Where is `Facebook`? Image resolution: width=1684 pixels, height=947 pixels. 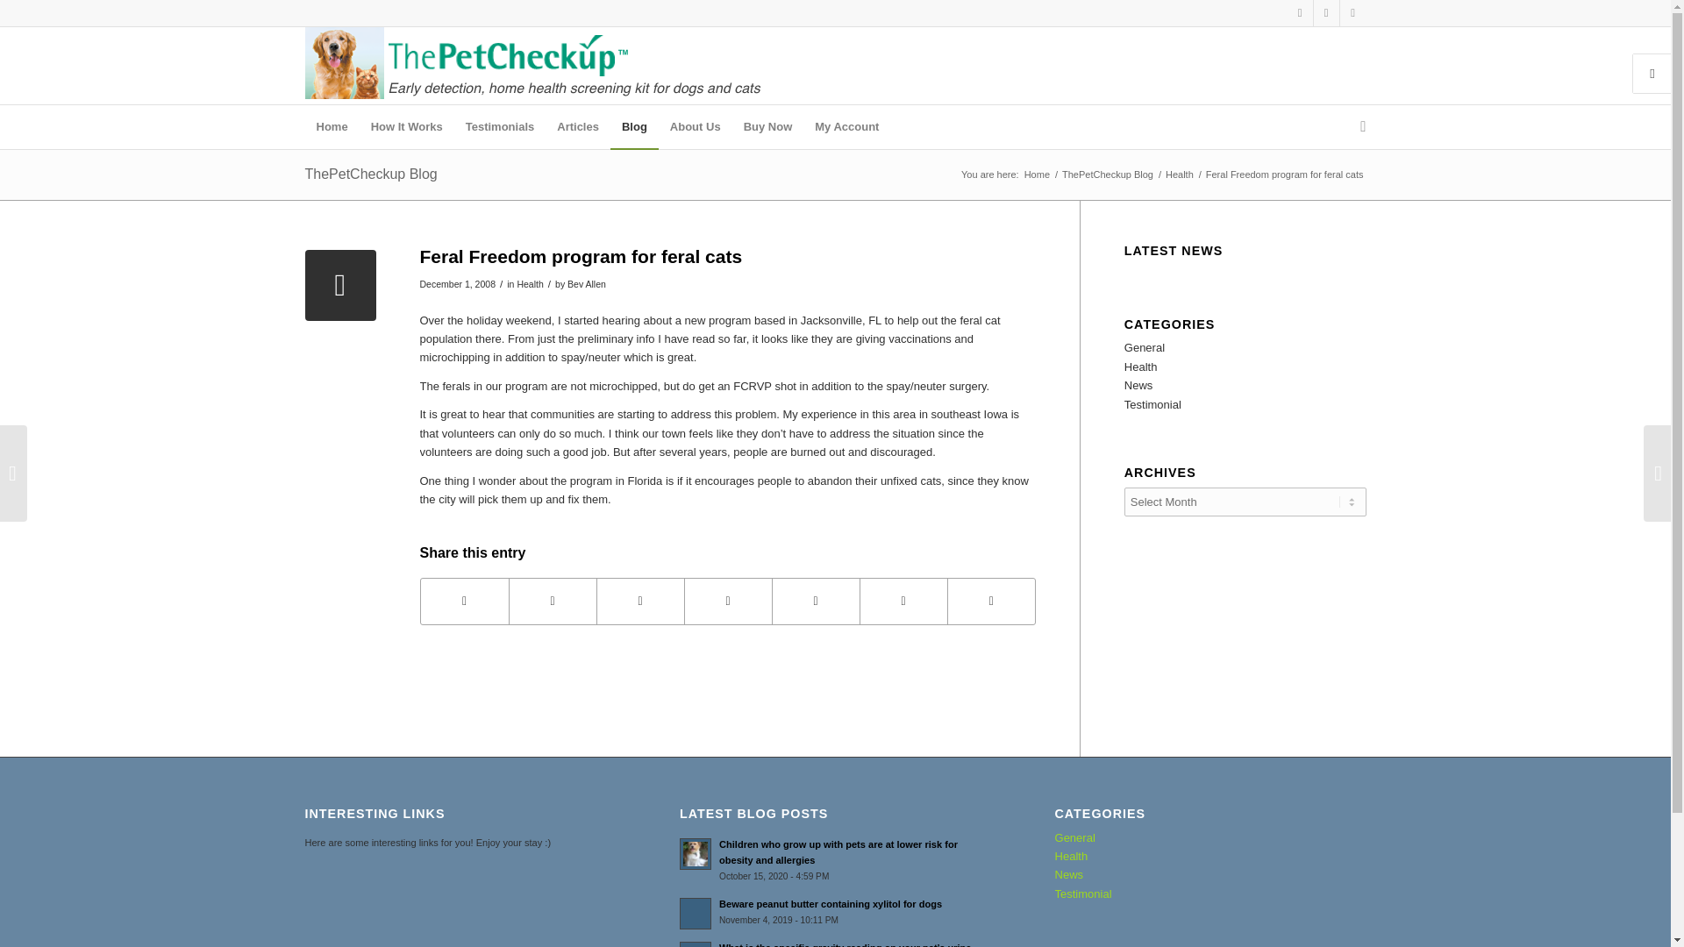 Facebook is located at coordinates (1300, 13).